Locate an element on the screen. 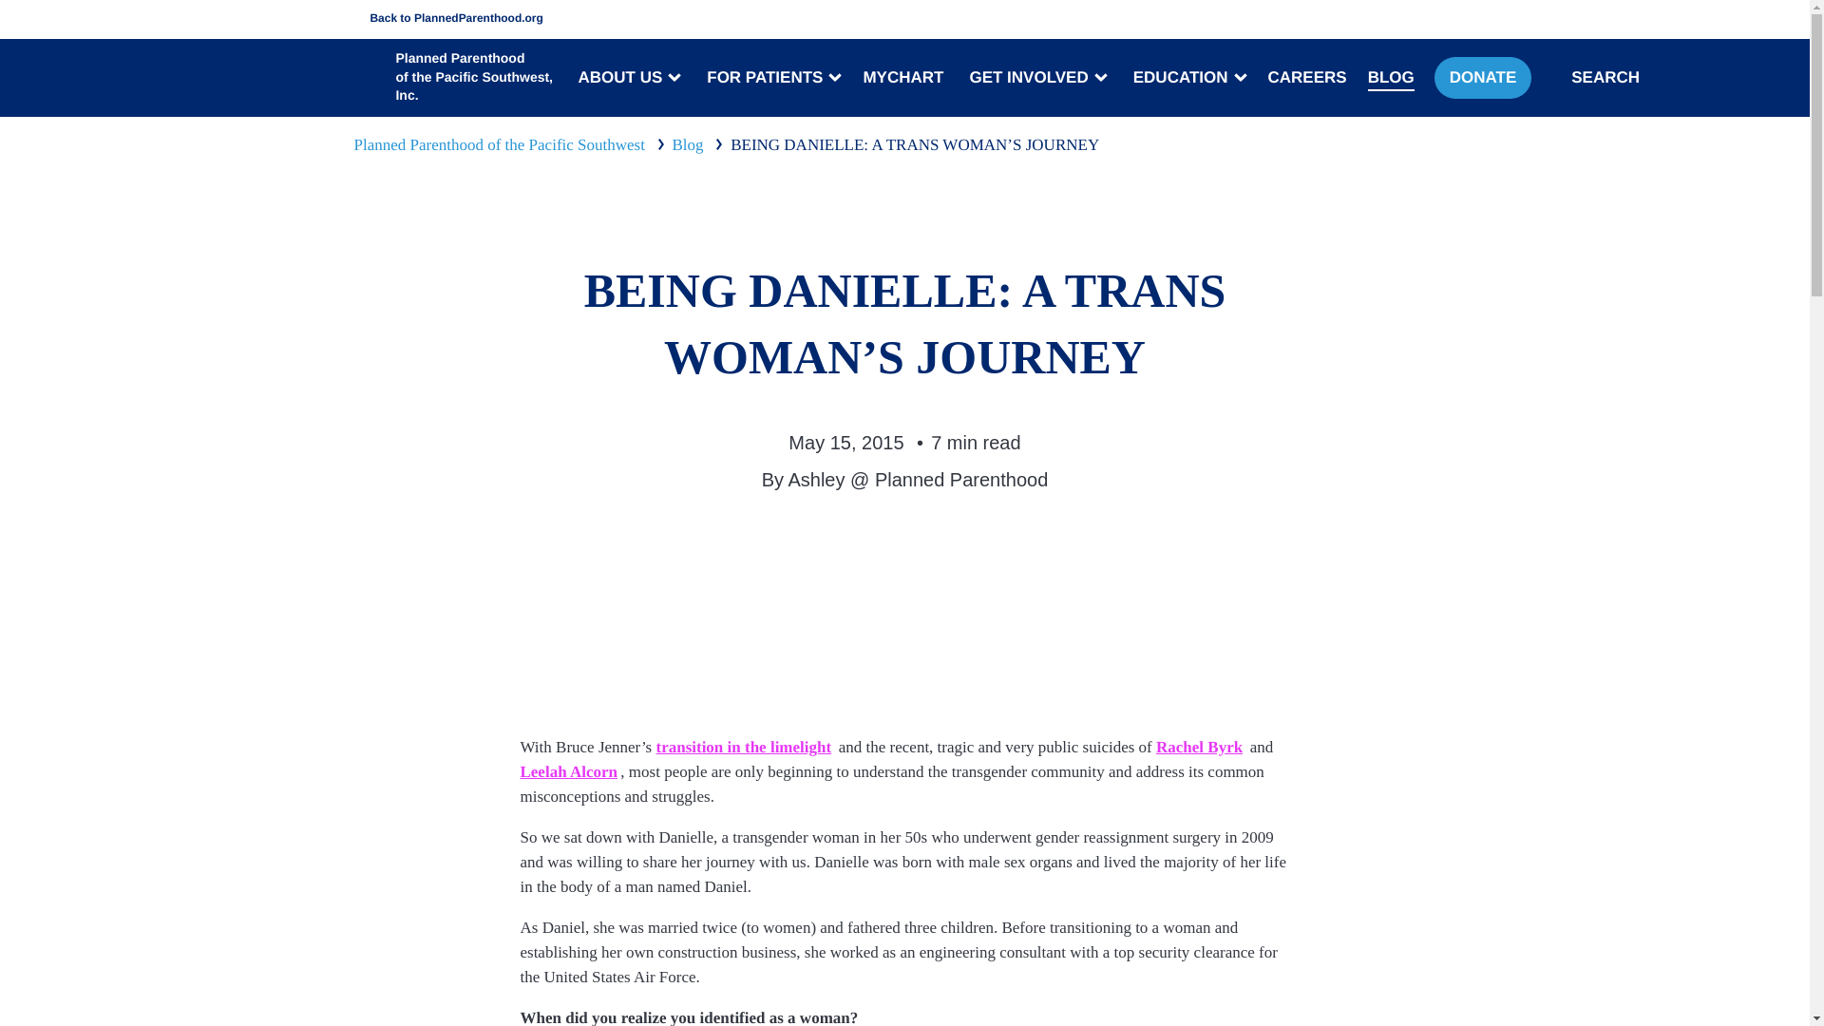  OPEN SEARCH is located at coordinates (1559, 77).